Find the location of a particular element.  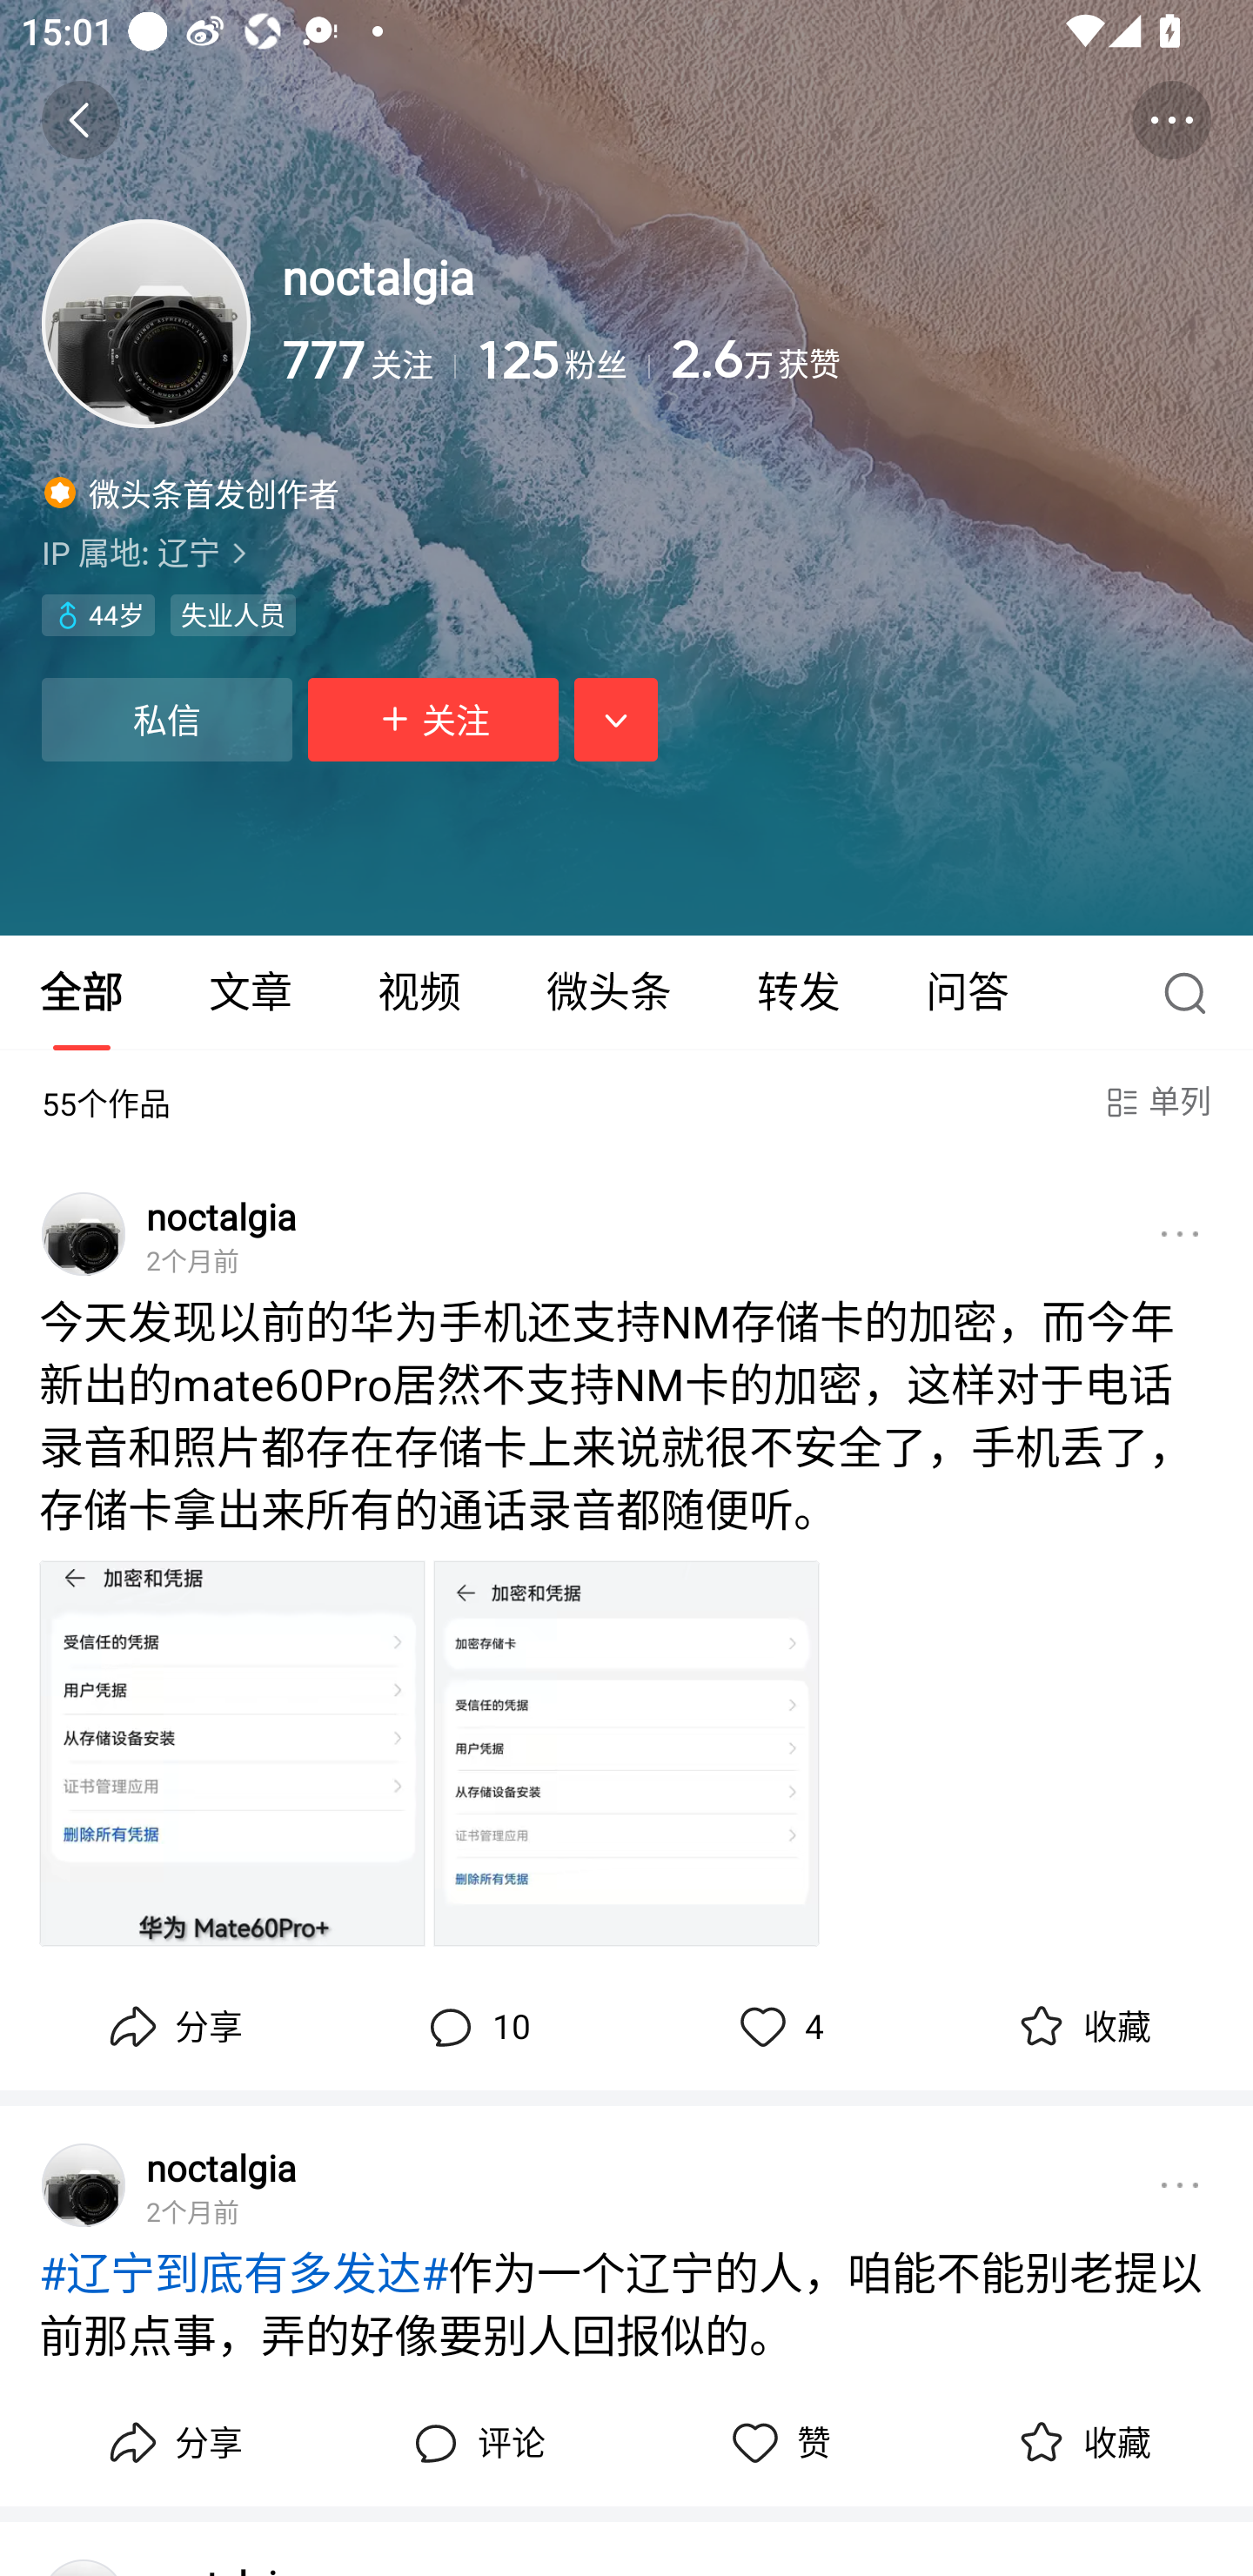

展开相关推荐，按钮 is located at coordinates (616, 720).